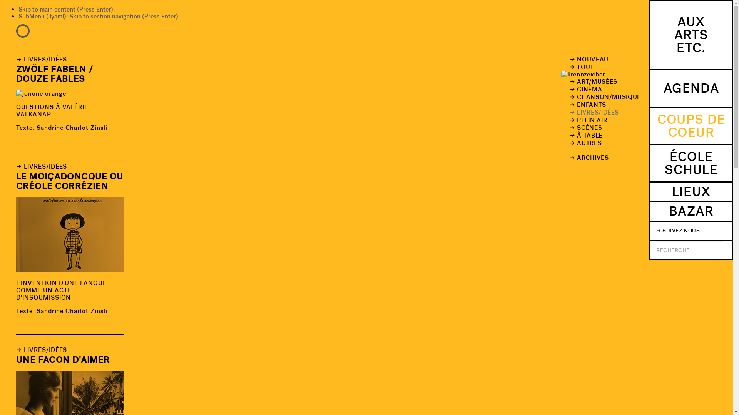 This screenshot has width=739, height=415. What do you see at coordinates (691, 192) in the screenshot?
I see `LIEUX` at bounding box center [691, 192].